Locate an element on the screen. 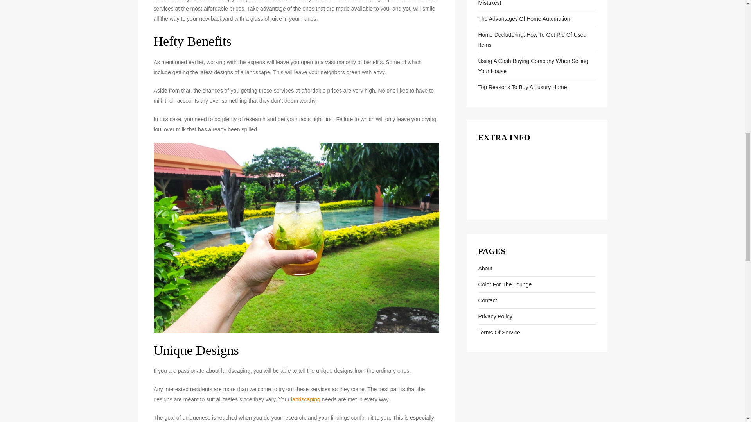  Color For The Lounge is located at coordinates (505, 284).